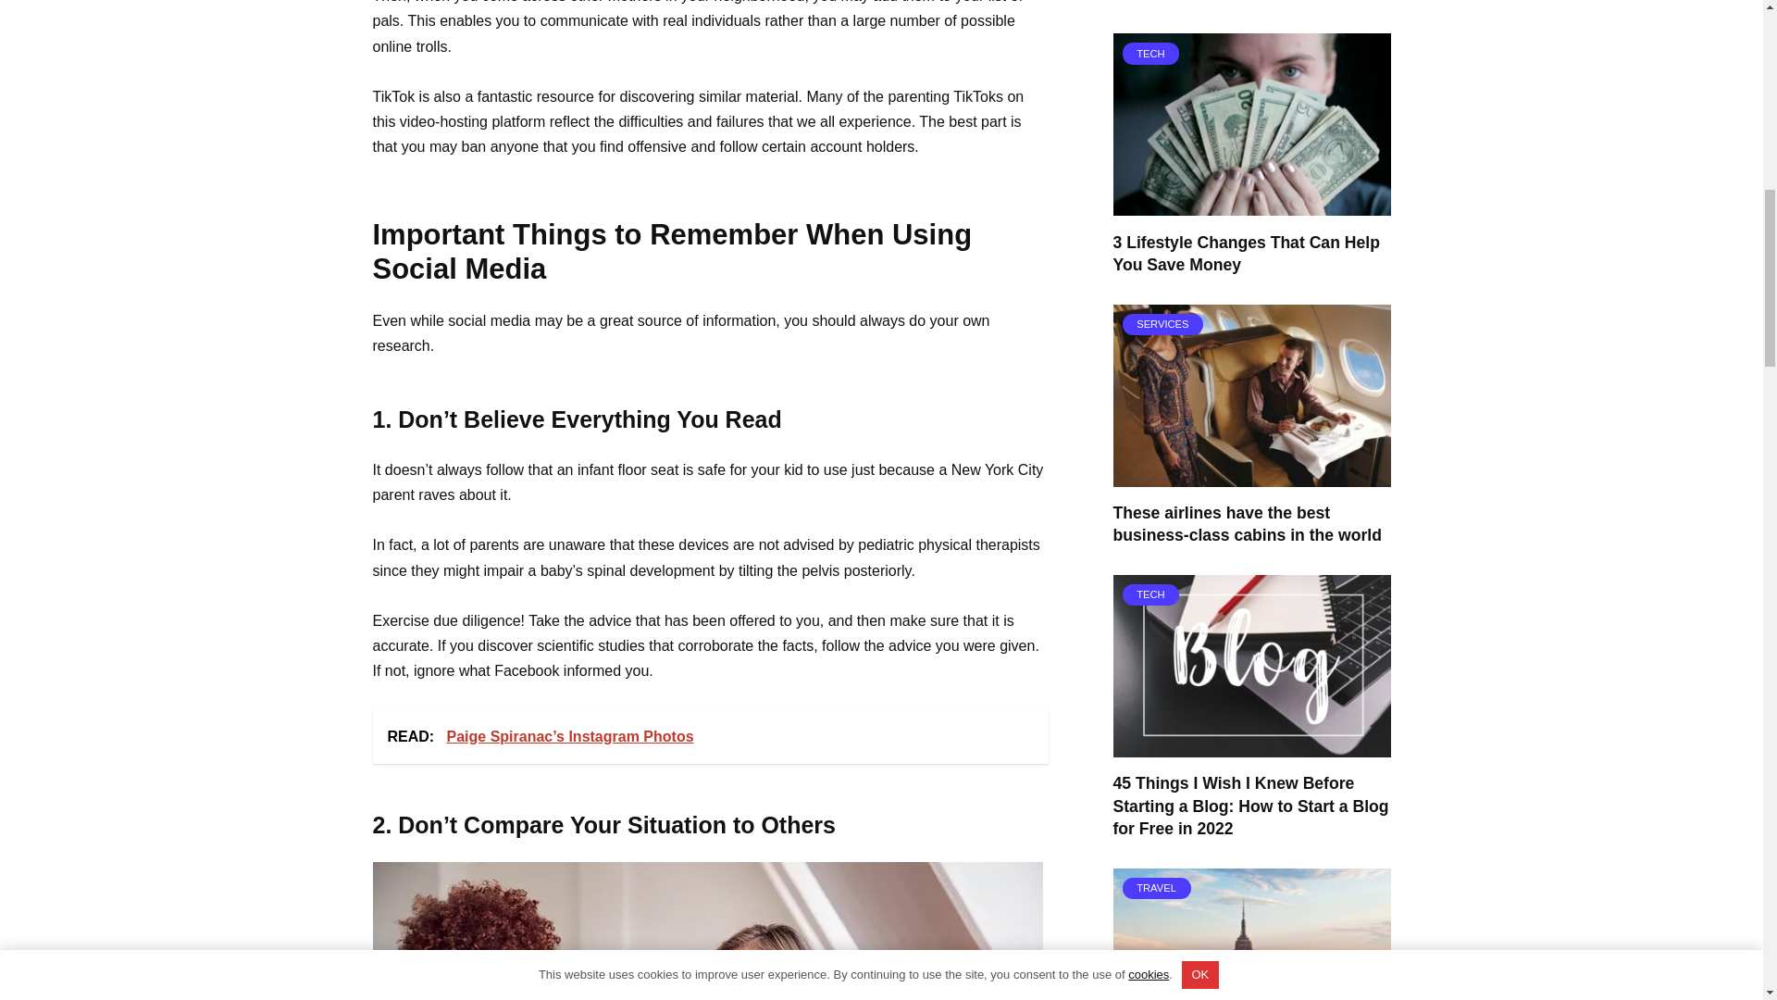  I want to click on TECH, so click(1250, 204).